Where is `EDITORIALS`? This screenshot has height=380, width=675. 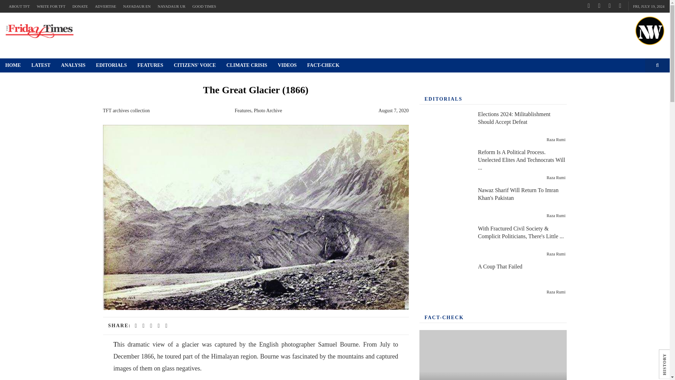
EDITORIALS is located at coordinates (111, 65).